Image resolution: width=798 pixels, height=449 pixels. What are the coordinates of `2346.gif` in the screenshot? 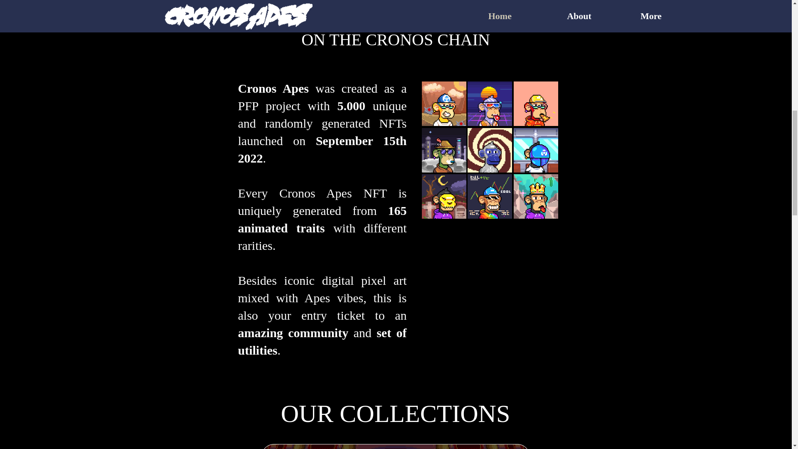 It's located at (536, 104).